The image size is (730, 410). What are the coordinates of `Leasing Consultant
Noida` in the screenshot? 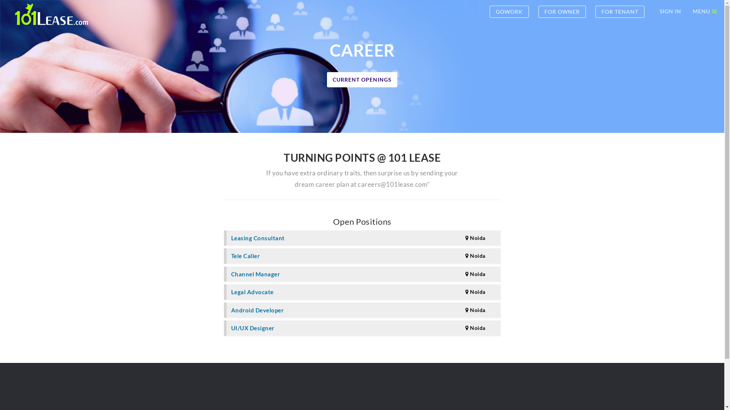 It's located at (363, 238).